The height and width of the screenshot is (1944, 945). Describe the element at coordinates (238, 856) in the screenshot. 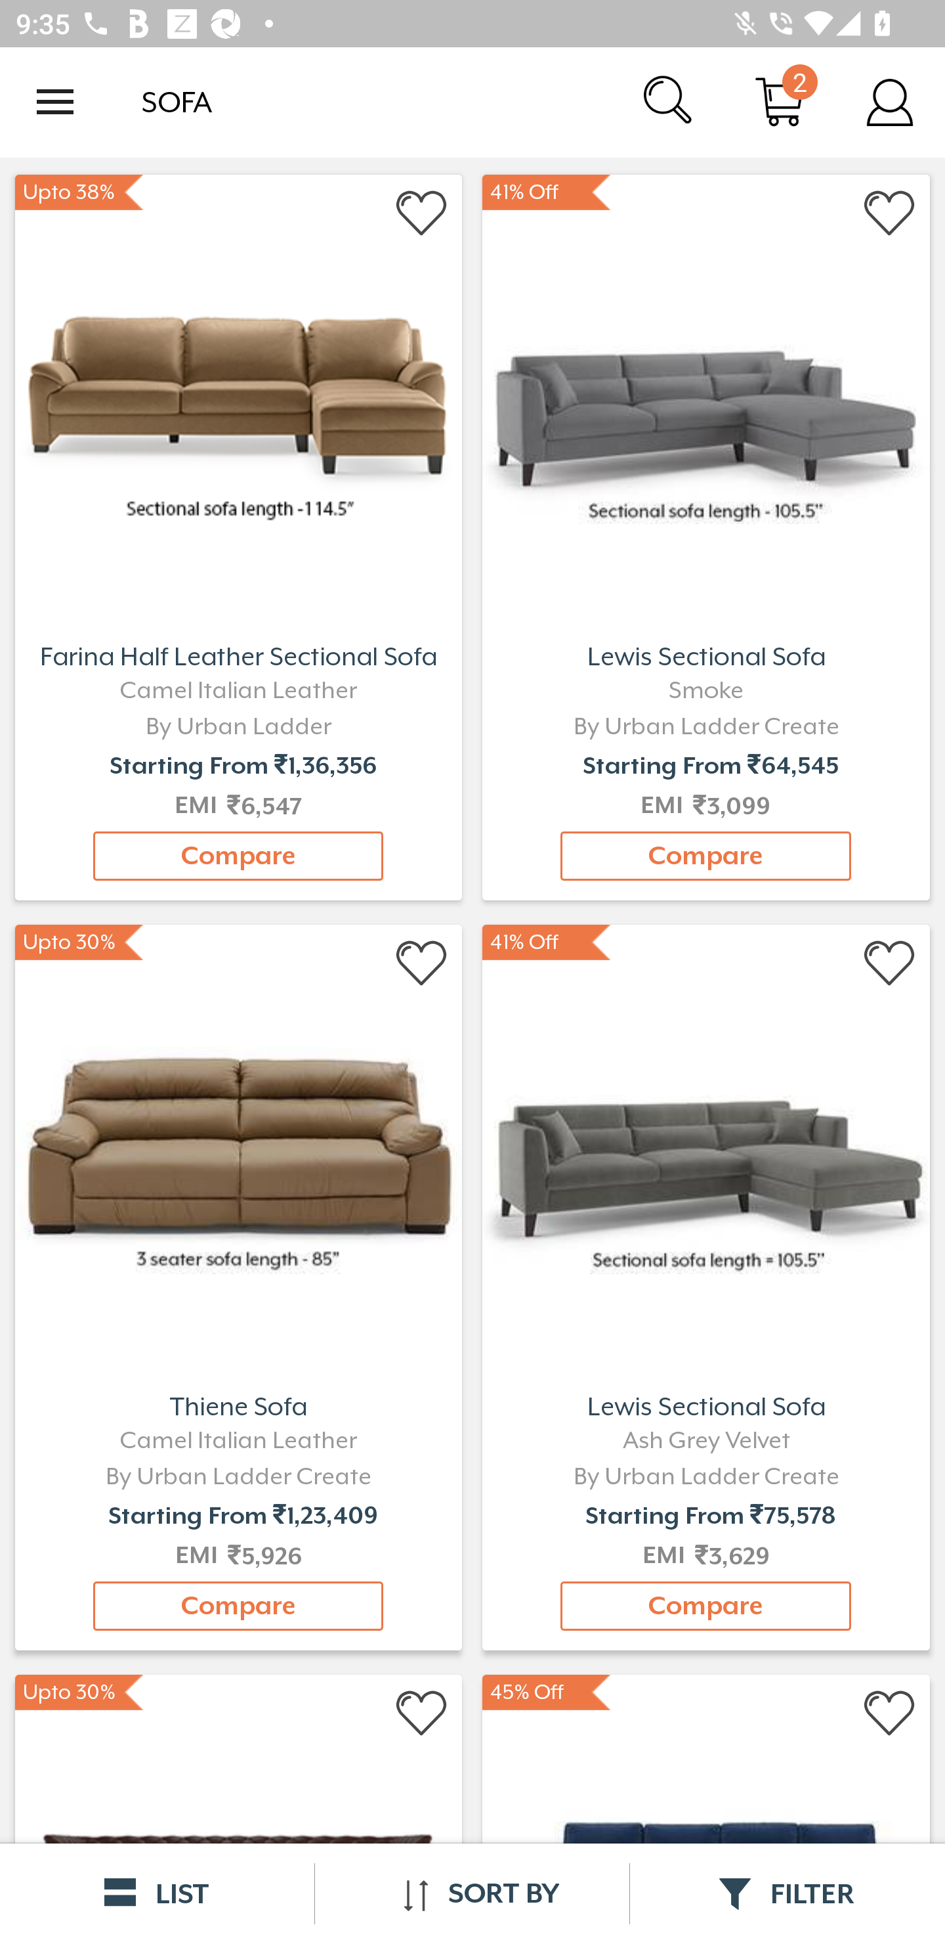

I see `Compare` at that location.